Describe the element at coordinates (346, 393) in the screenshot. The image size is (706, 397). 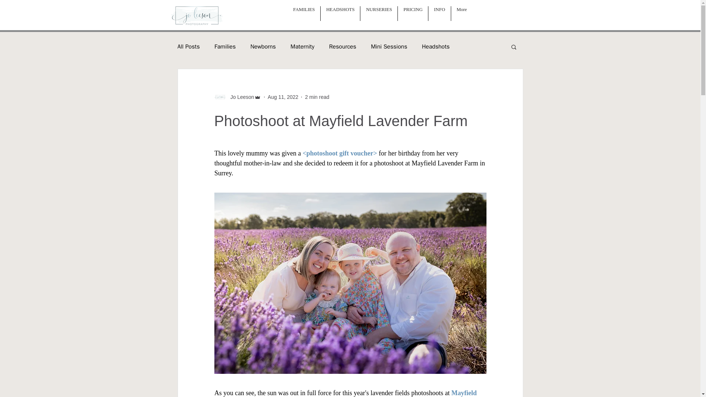
I see `Mayfield Lavender` at that location.